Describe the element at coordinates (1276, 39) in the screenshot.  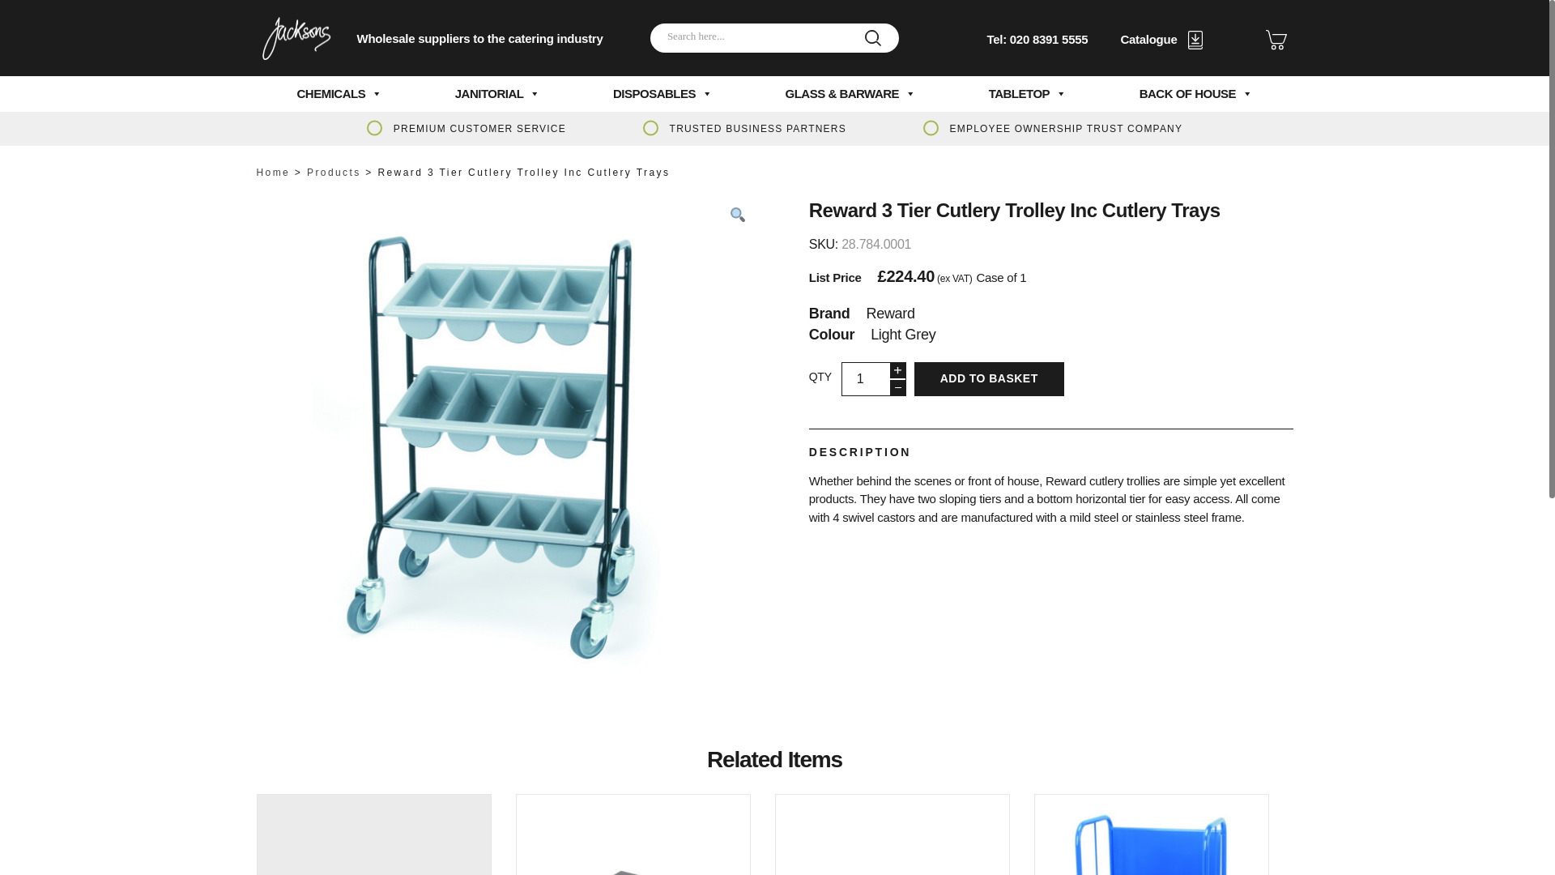
I see `Wishlist` at that location.